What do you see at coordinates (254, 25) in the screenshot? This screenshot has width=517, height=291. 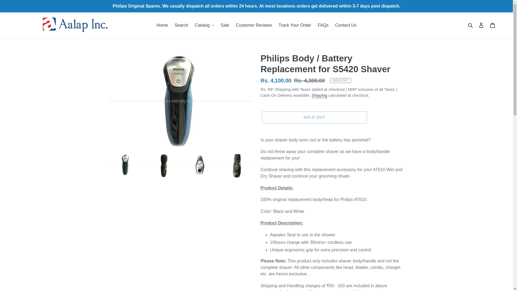 I see `Customer Reviews` at bounding box center [254, 25].